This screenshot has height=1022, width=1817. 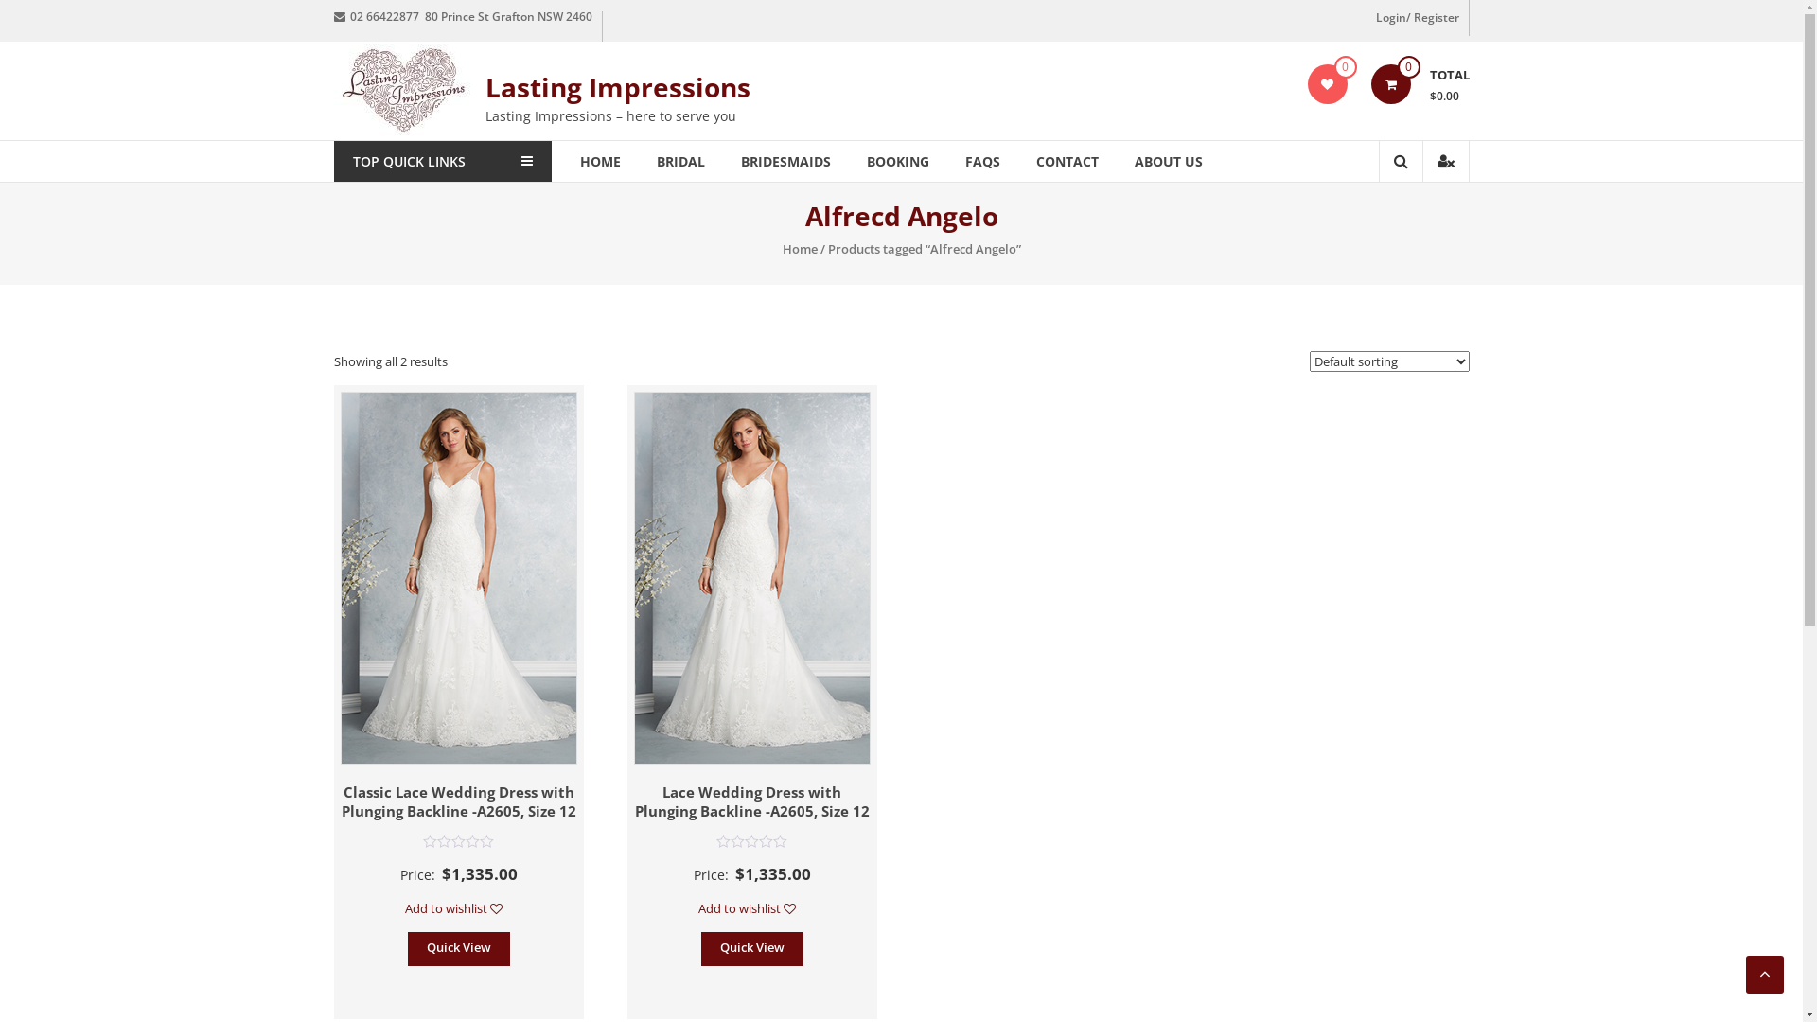 What do you see at coordinates (982, 161) in the screenshot?
I see `FAQS` at bounding box center [982, 161].